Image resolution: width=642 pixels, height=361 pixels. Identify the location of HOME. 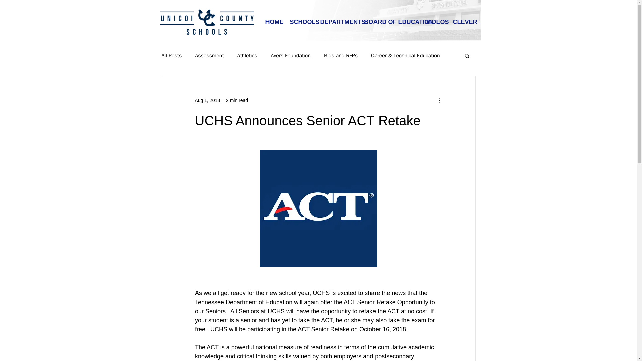
(272, 22).